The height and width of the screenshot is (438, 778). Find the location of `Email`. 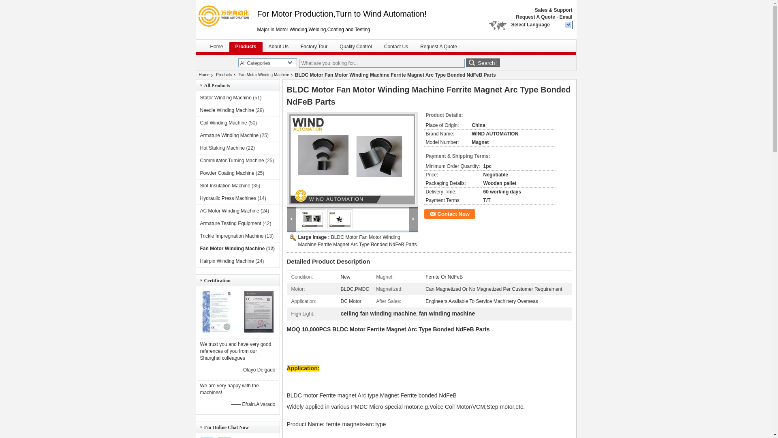

Email is located at coordinates (566, 17).